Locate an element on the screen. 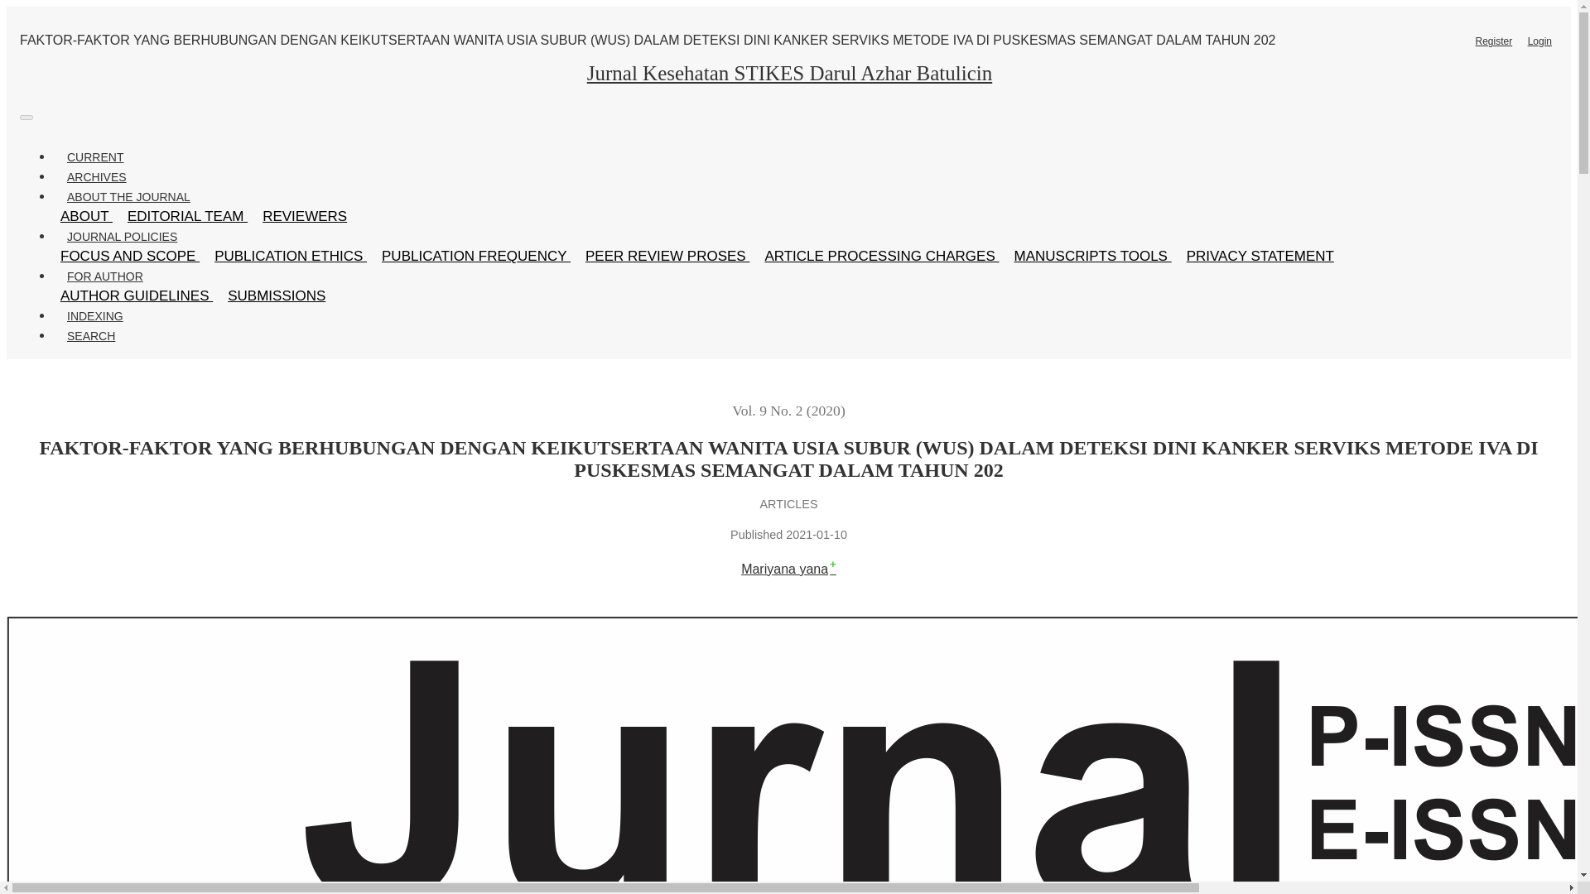 This screenshot has height=894, width=1590. Register is located at coordinates (1494, 41).